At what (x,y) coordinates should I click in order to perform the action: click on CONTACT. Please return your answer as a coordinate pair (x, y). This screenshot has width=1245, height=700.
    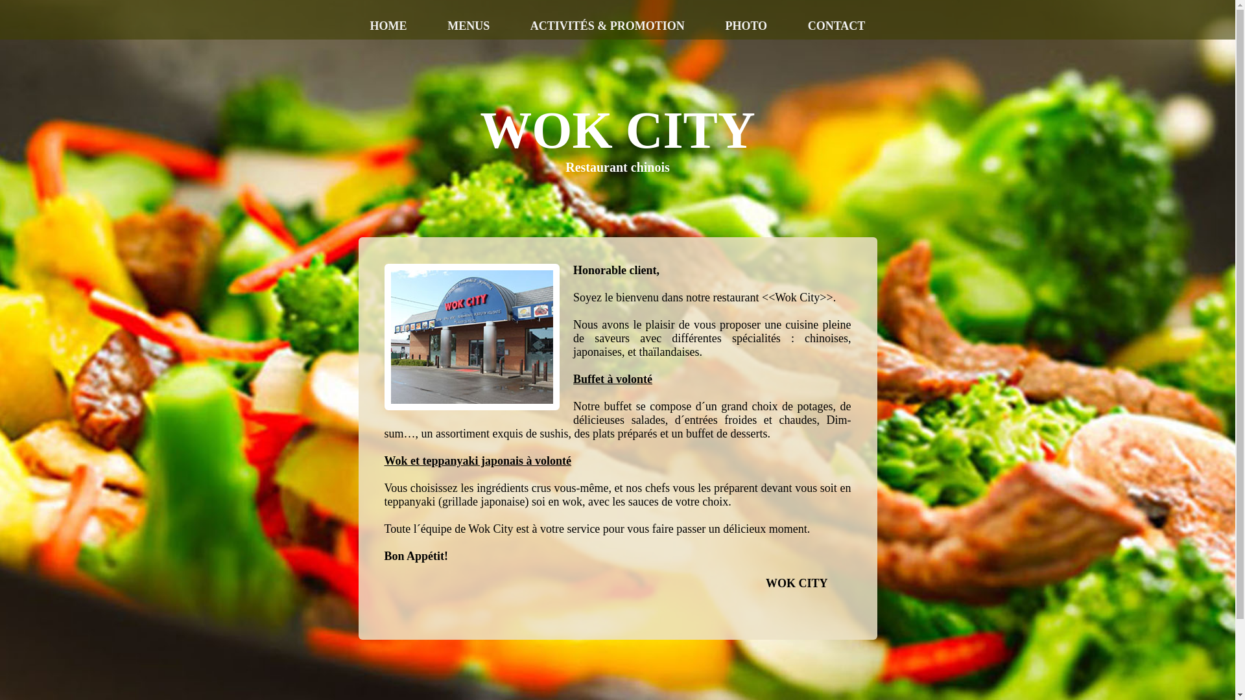
    Looking at the image, I should click on (836, 19).